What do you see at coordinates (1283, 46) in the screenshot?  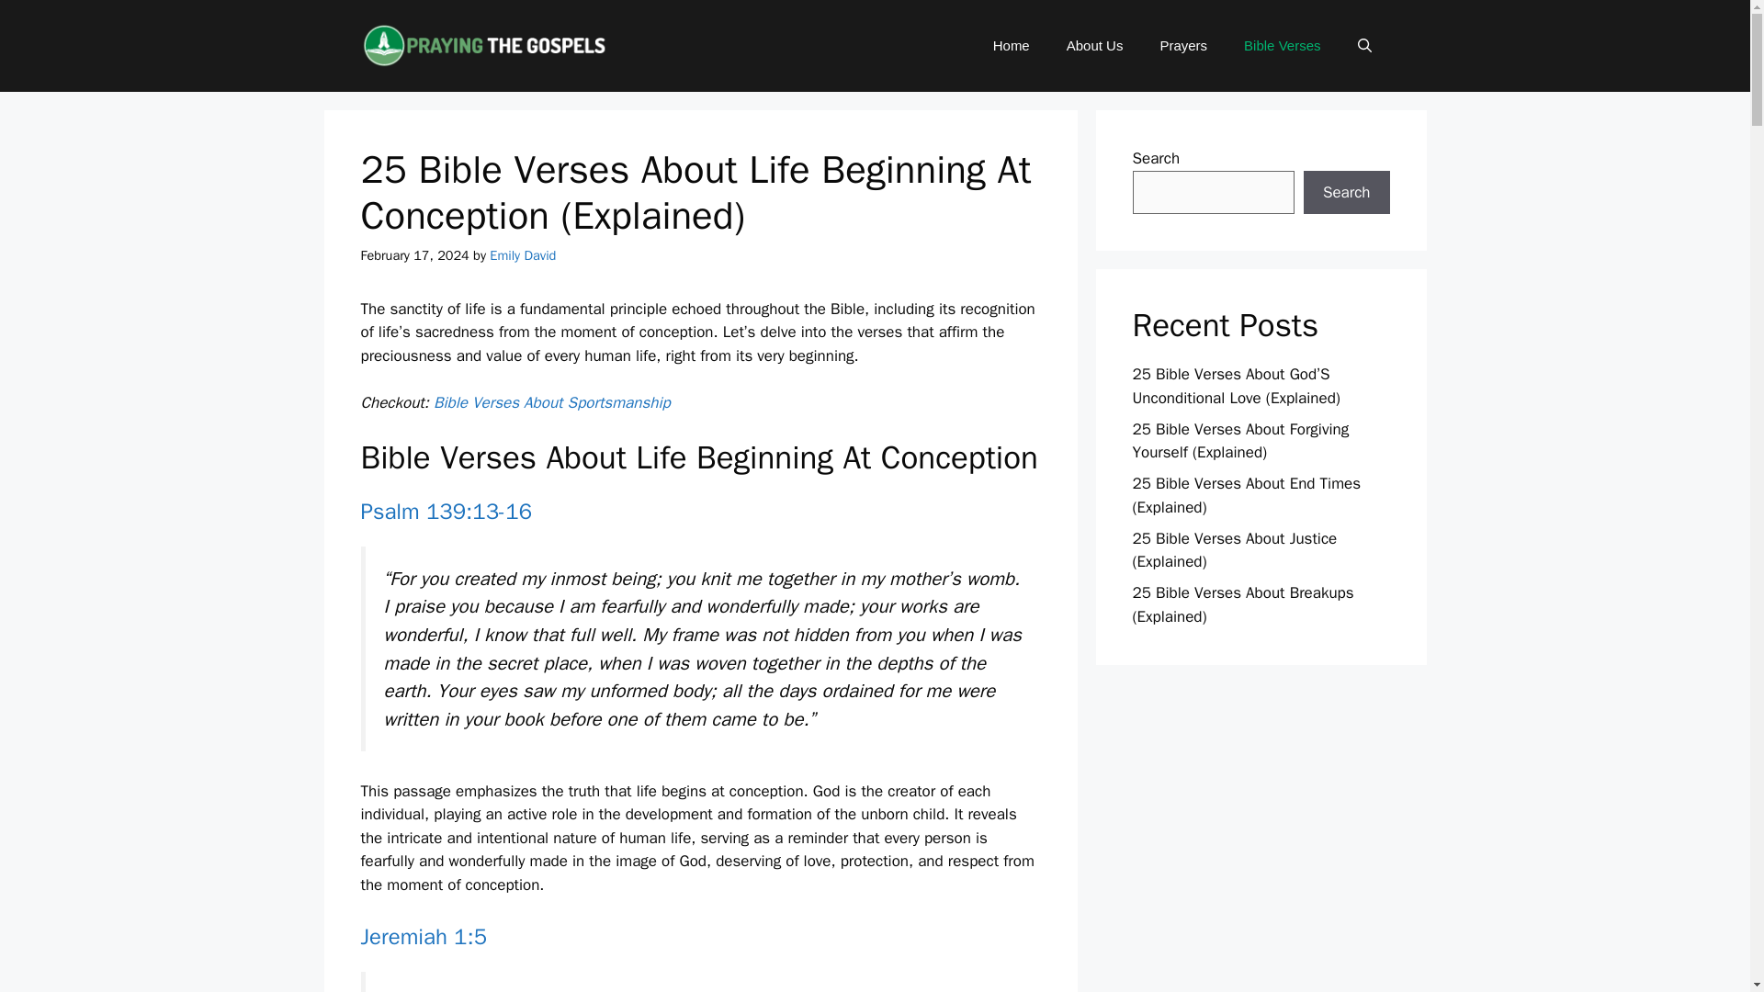 I see `Bible Verses` at bounding box center [1283, 46].